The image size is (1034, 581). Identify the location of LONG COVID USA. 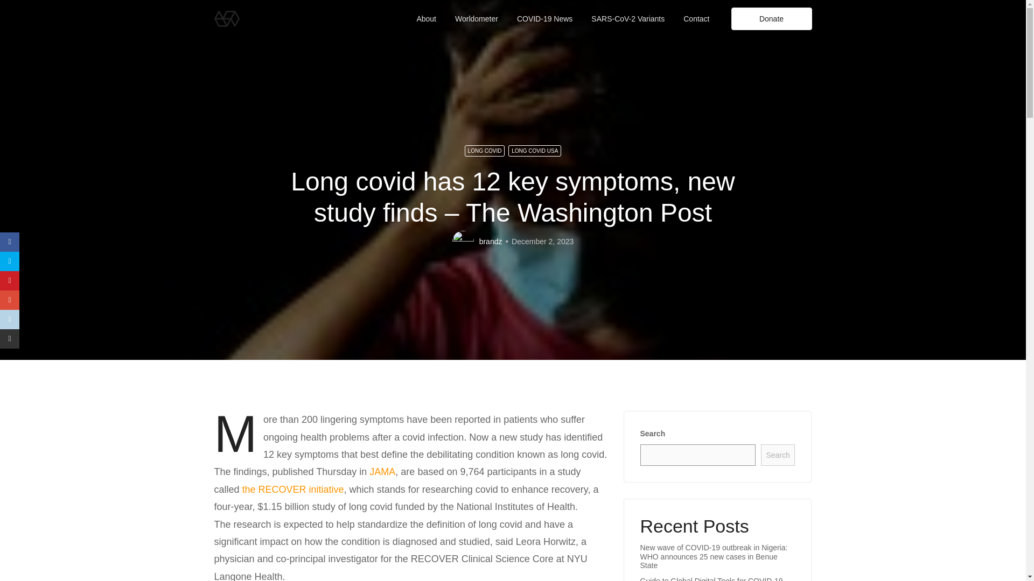
(535, 151).